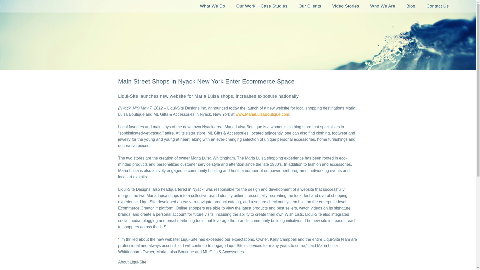  Describe the element at coordinates (383, 6) in the screenshot. I see `Who We Are` at that location.